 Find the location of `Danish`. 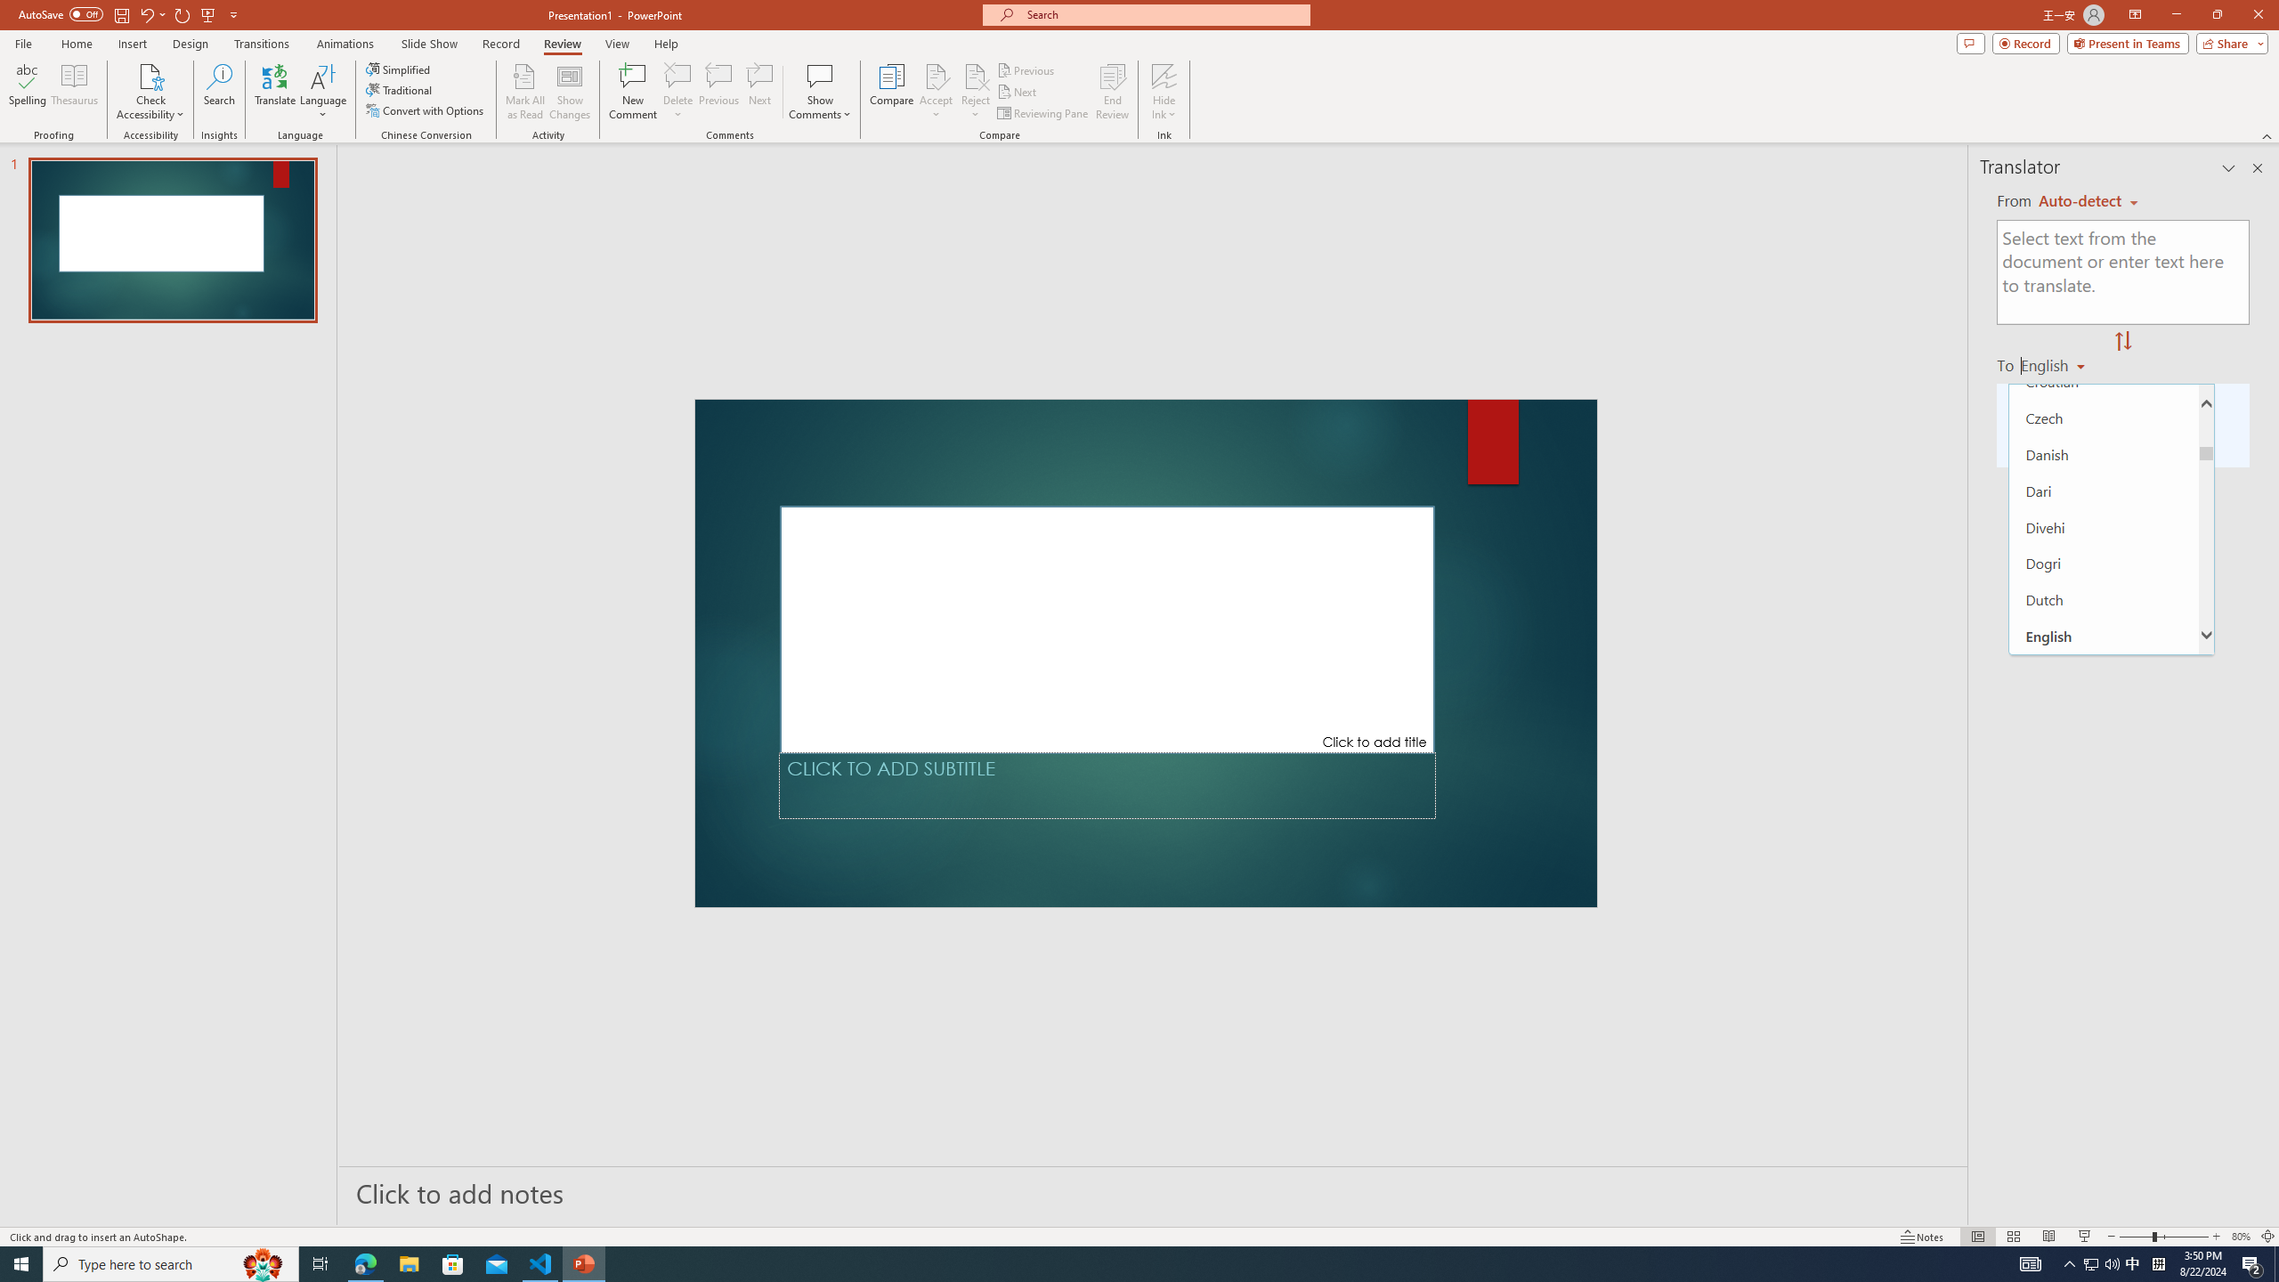

Danish is located at coordinates (2105, 453).